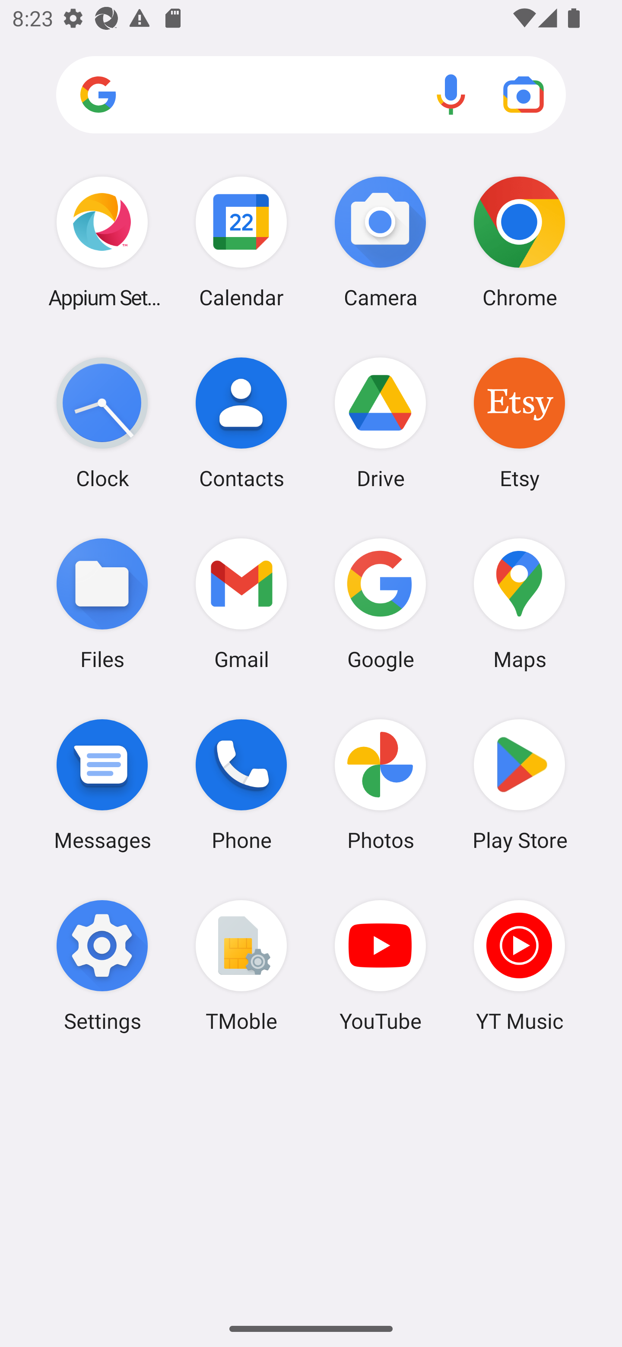  Describe the element at coordinates (519, 242) in the screenshot. I see `Chrome` at that location.